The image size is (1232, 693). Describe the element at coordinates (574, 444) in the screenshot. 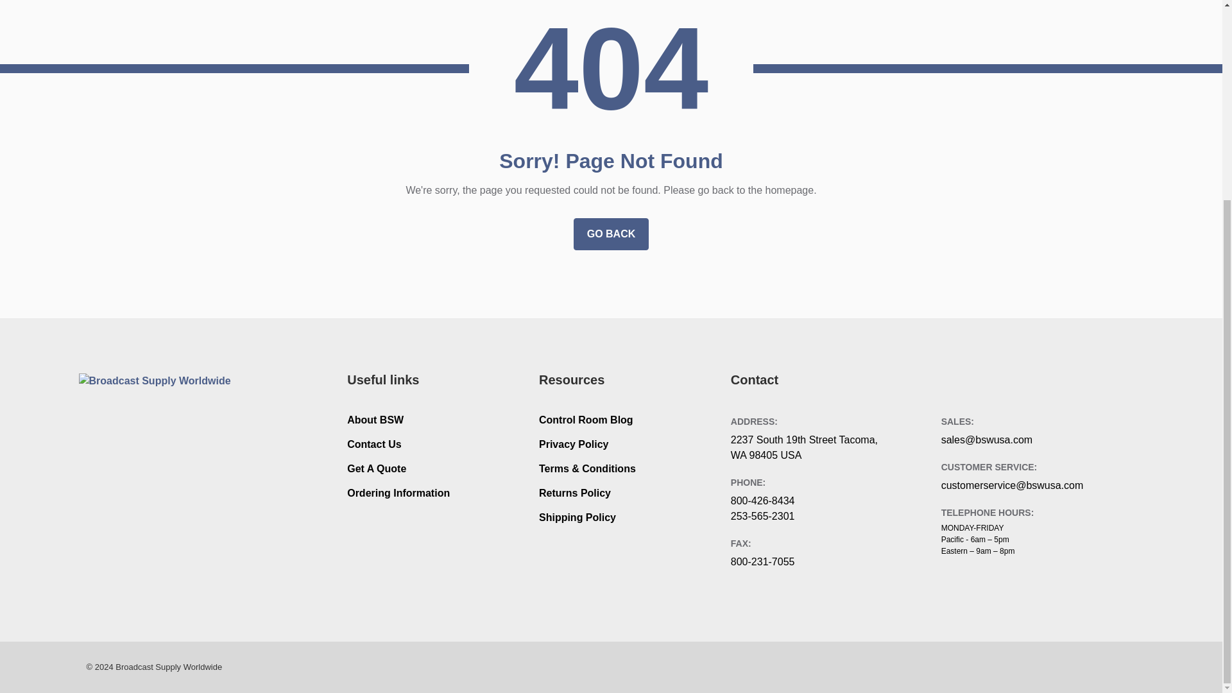

I see `Privacy Policy` at that location.